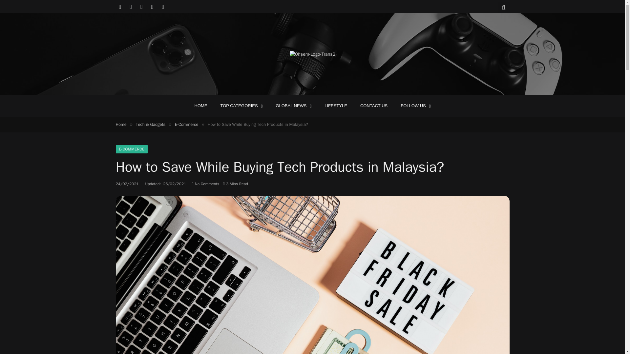 This screenshot has width=630, height=354. I want to click on HOME, so click(200, 106).